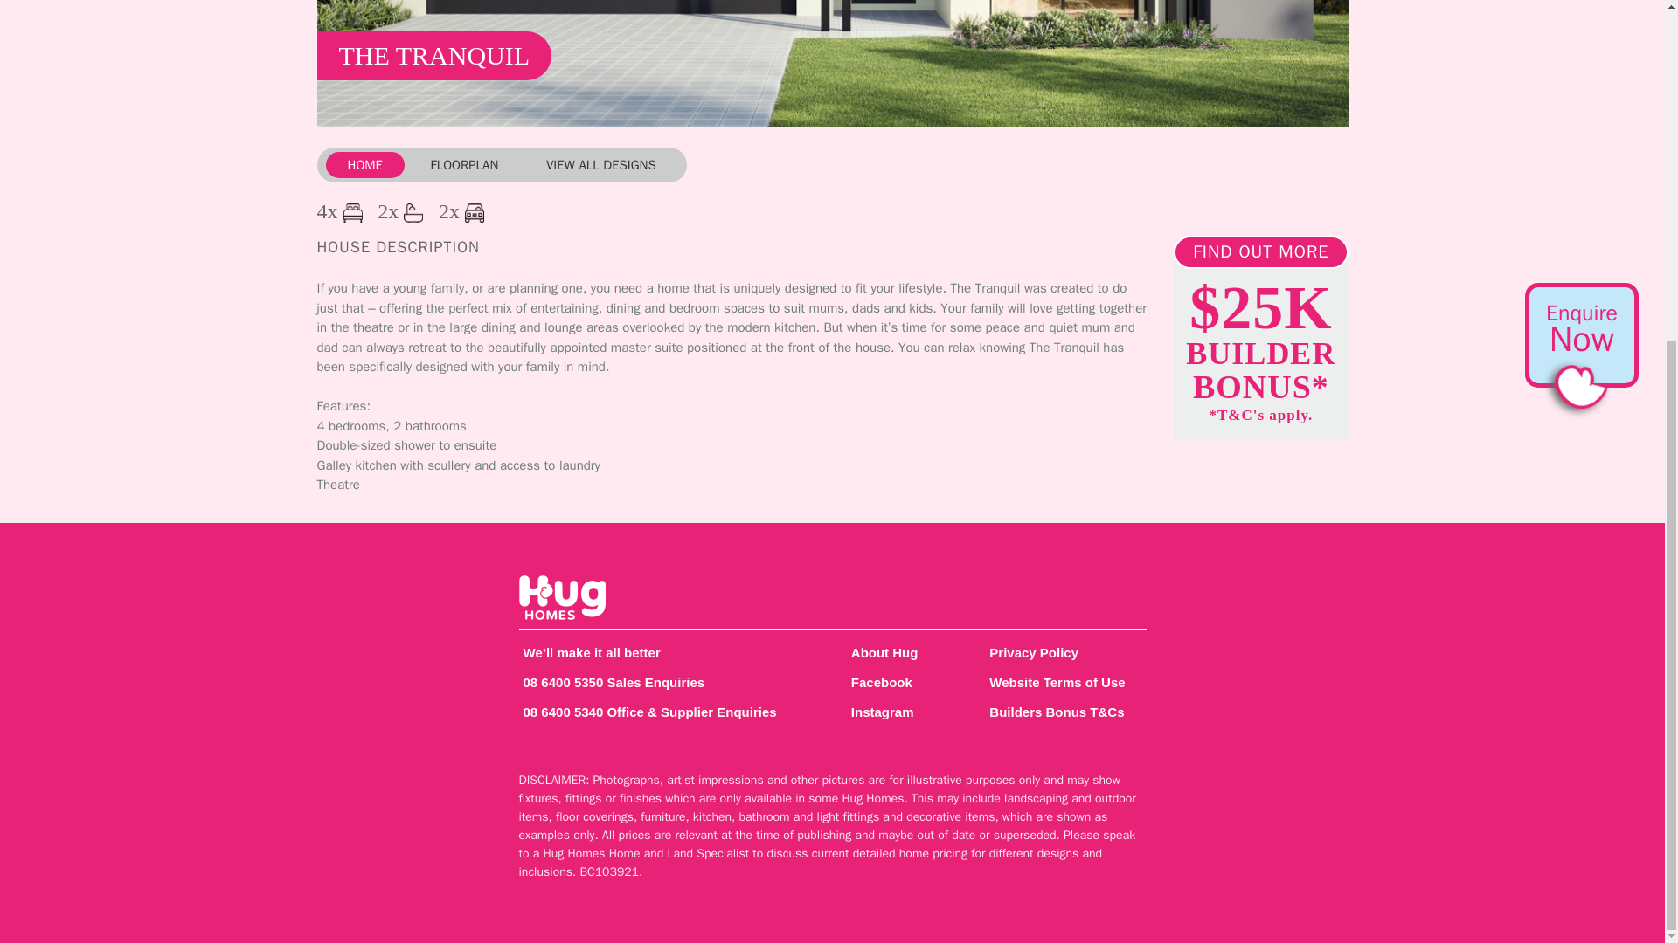 The height and width of the screenshot is (943, 1678). I want to click on logo-hughomes.png, so click(562, 597).